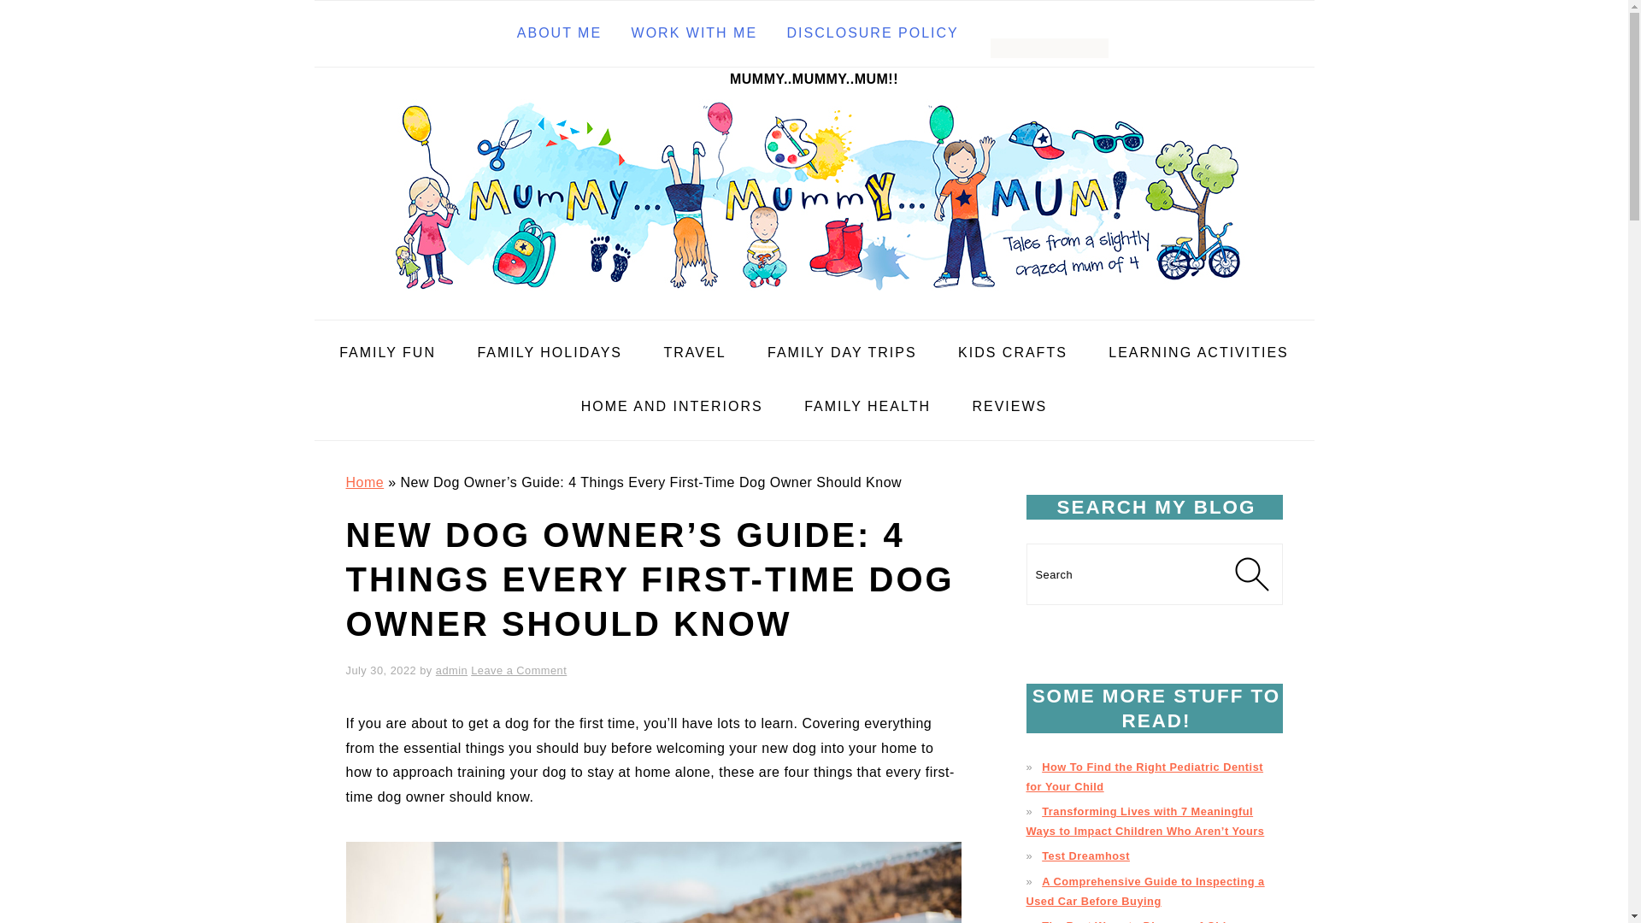 This screenshot has height=923, width=1641. Describe the element at coordinates (1012, 353) in the screenshot. I see `KIDS CRAFTS` at that location.